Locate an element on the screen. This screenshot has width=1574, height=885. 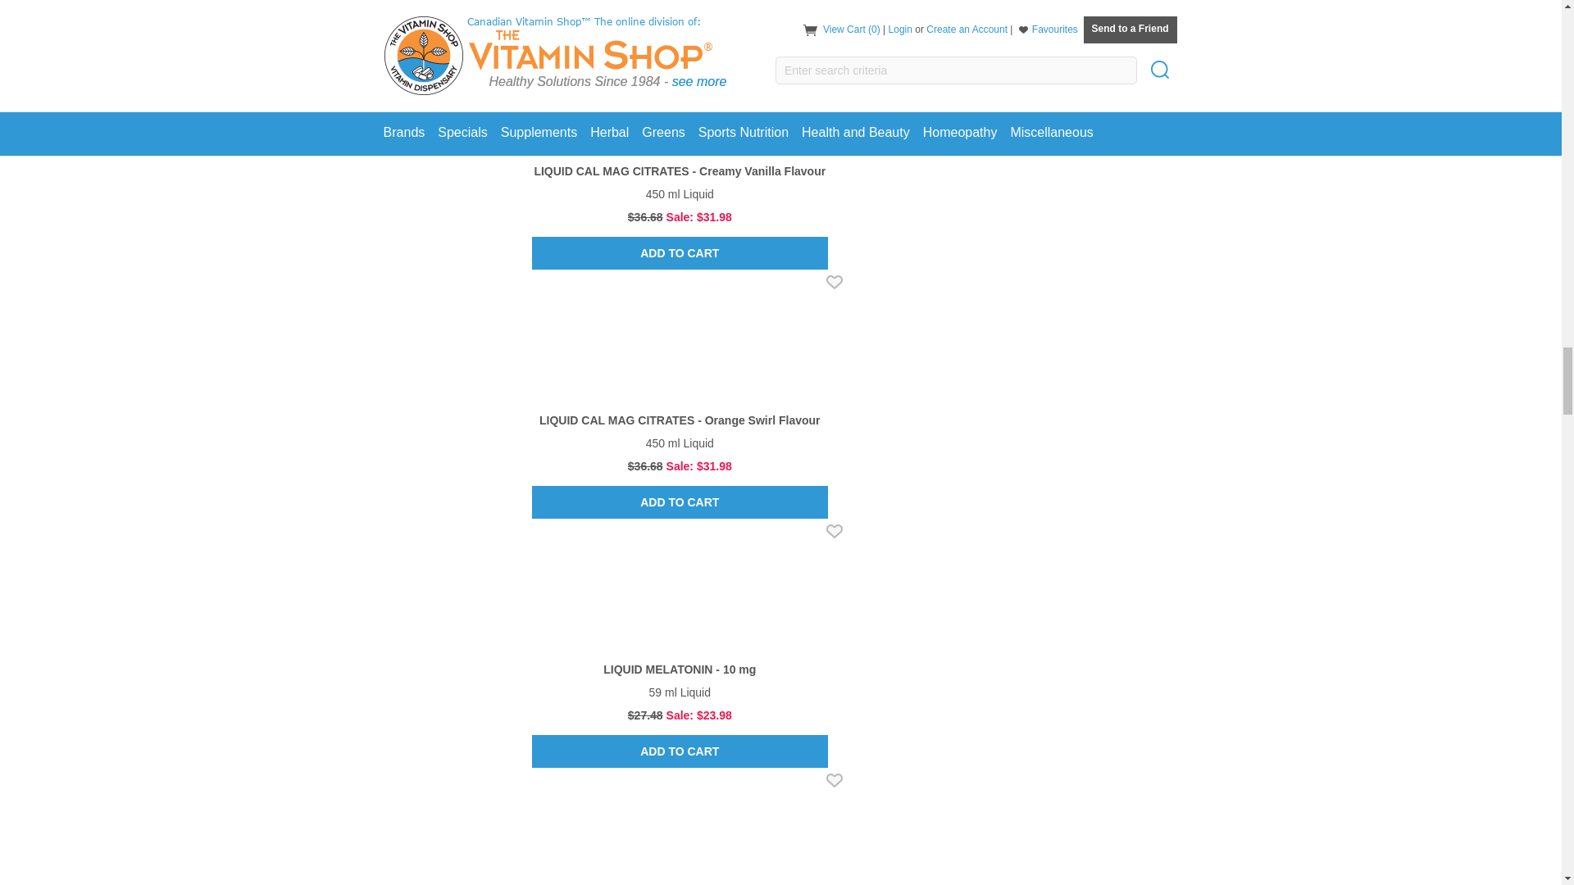
Add to Favourites is located at coordinates (835, 33).